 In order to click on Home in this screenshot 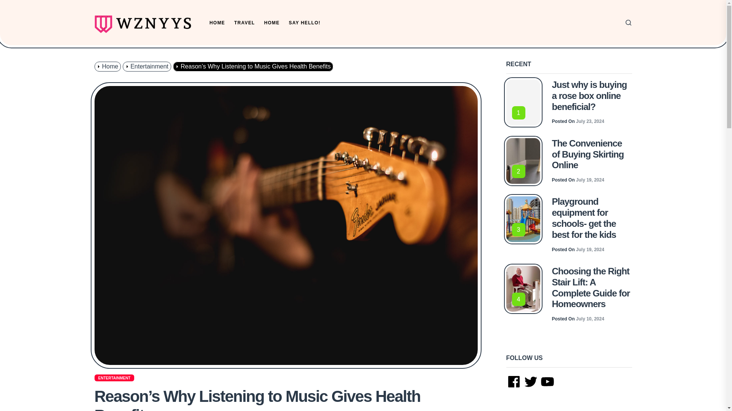, I will do `click(108, 66)`.